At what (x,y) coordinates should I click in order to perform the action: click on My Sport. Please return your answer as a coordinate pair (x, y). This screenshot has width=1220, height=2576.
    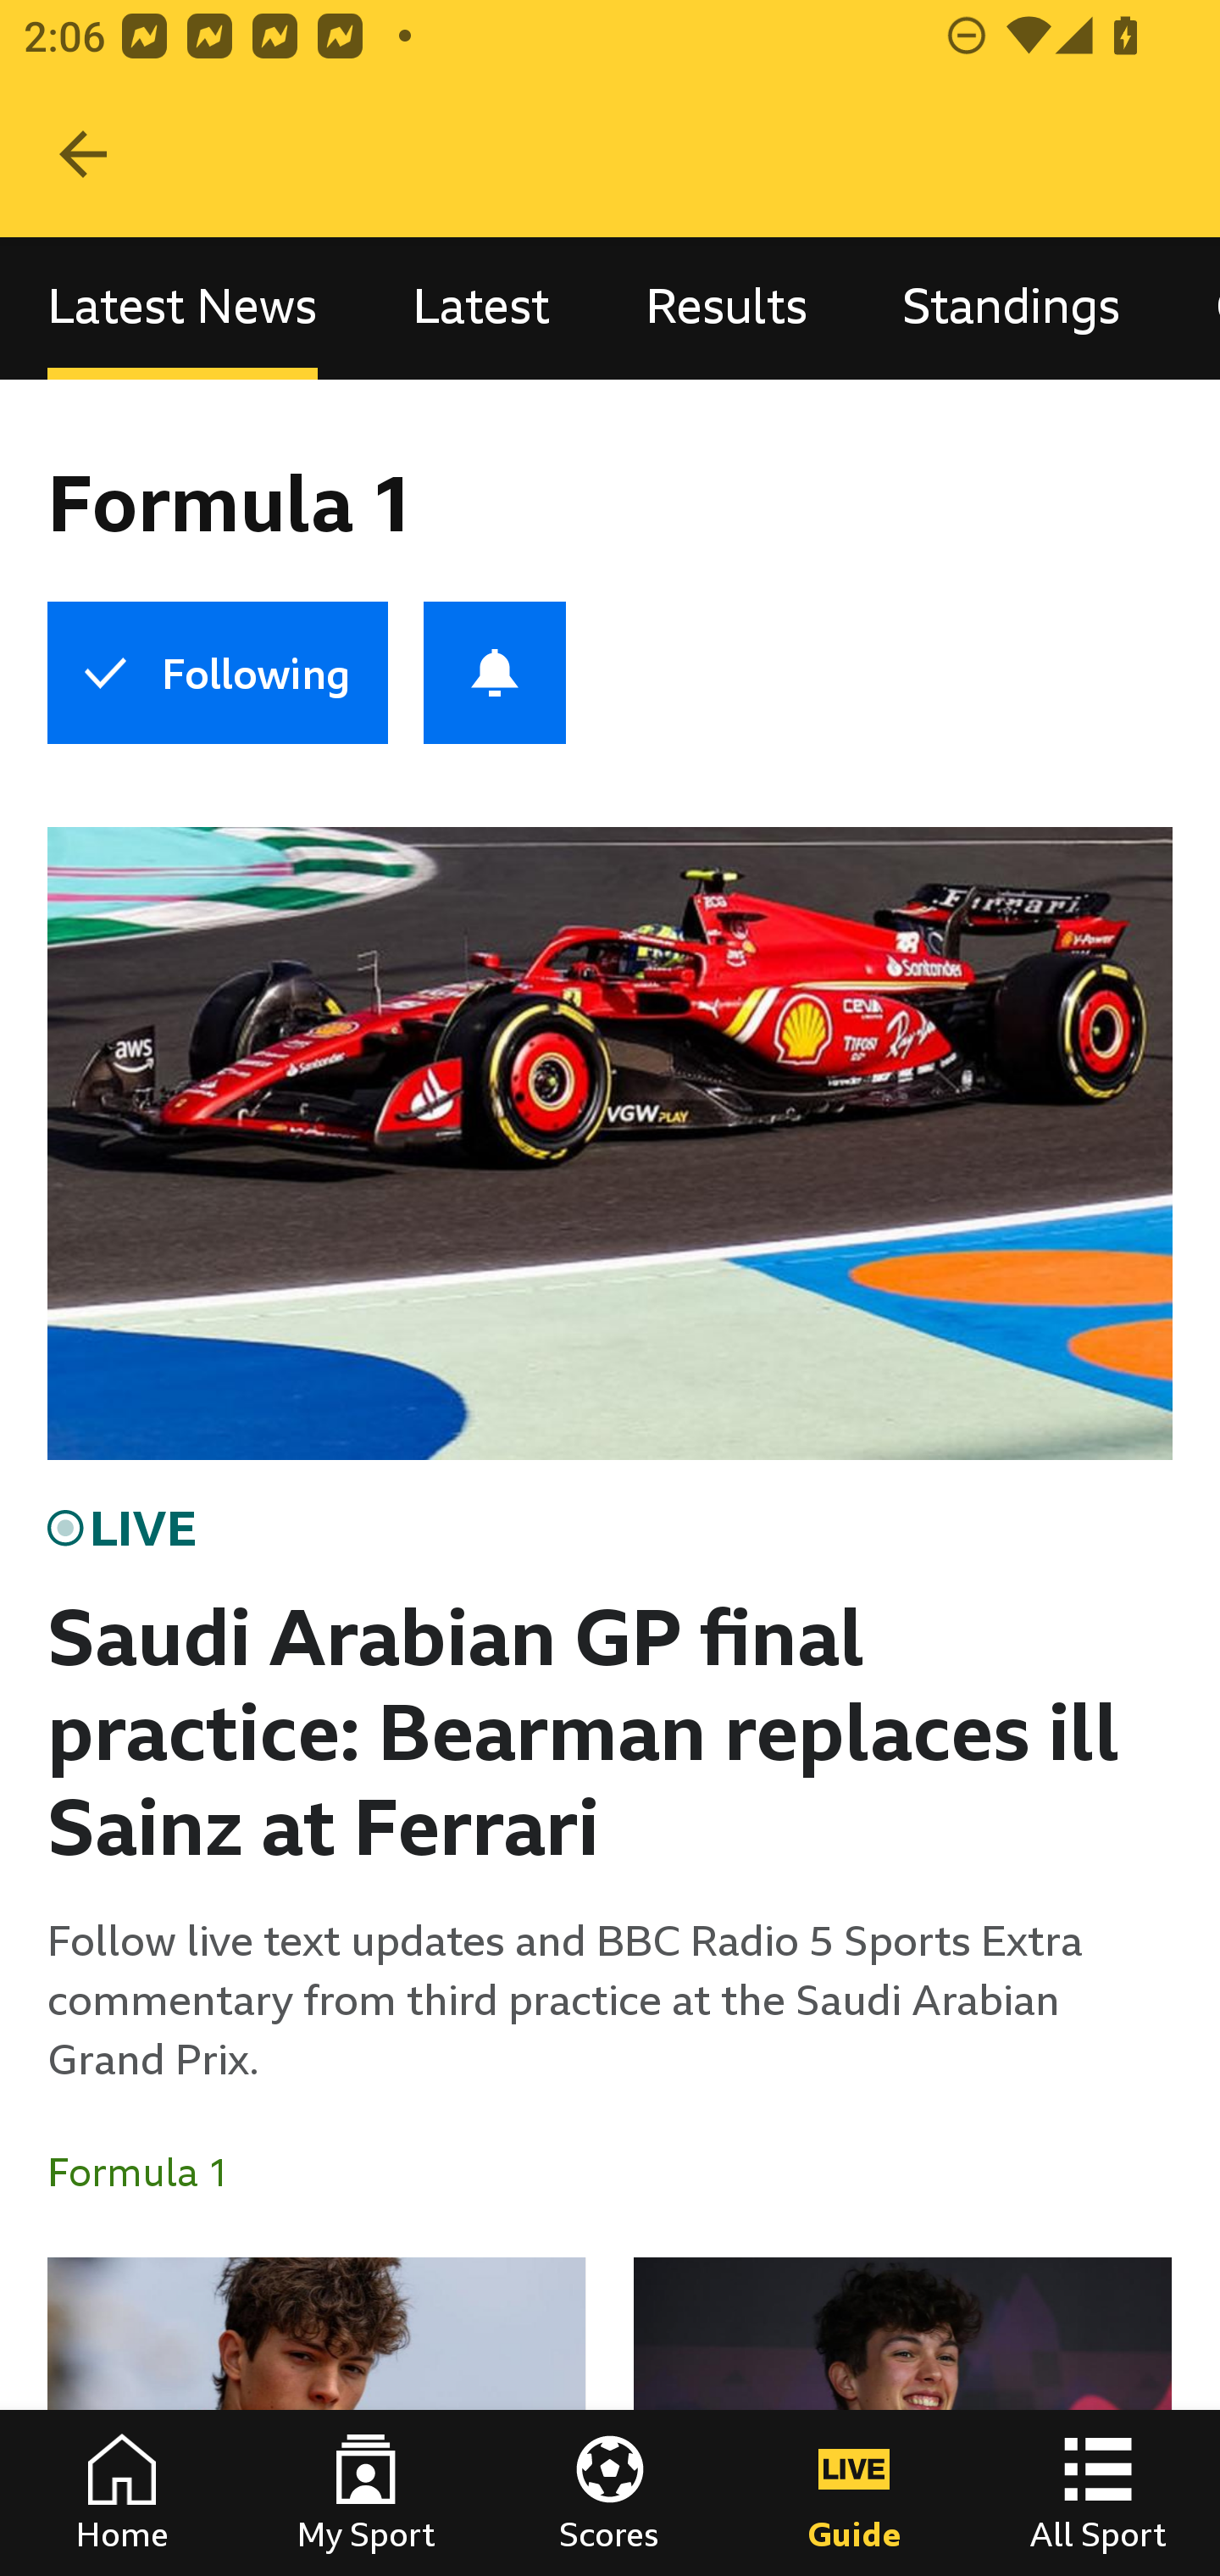
    Looking at the image, I should click on (366, 2493).